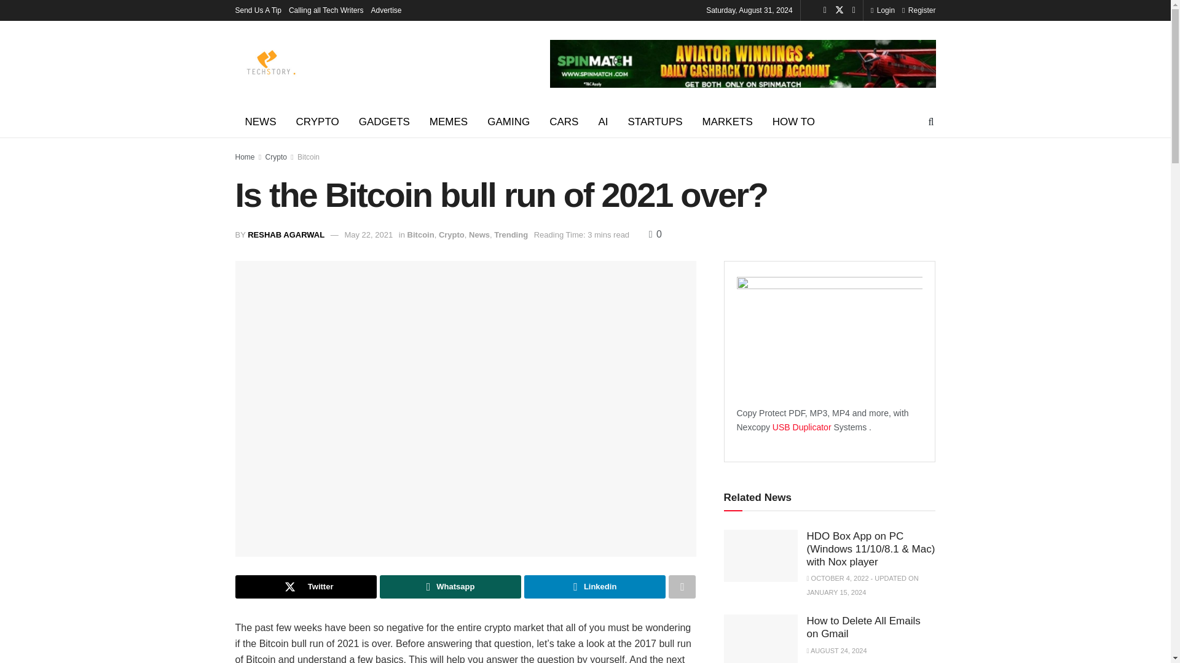  I want to click on STARTUPS, so click(654, 122).